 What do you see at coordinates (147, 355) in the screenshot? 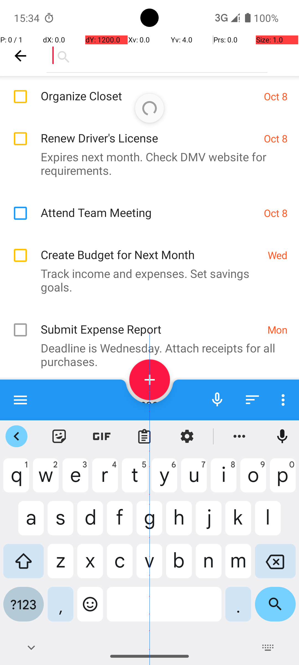
I see `Deadline is Wednesday. Attach receipts for all purchases.` at bounding box center [147, 355].